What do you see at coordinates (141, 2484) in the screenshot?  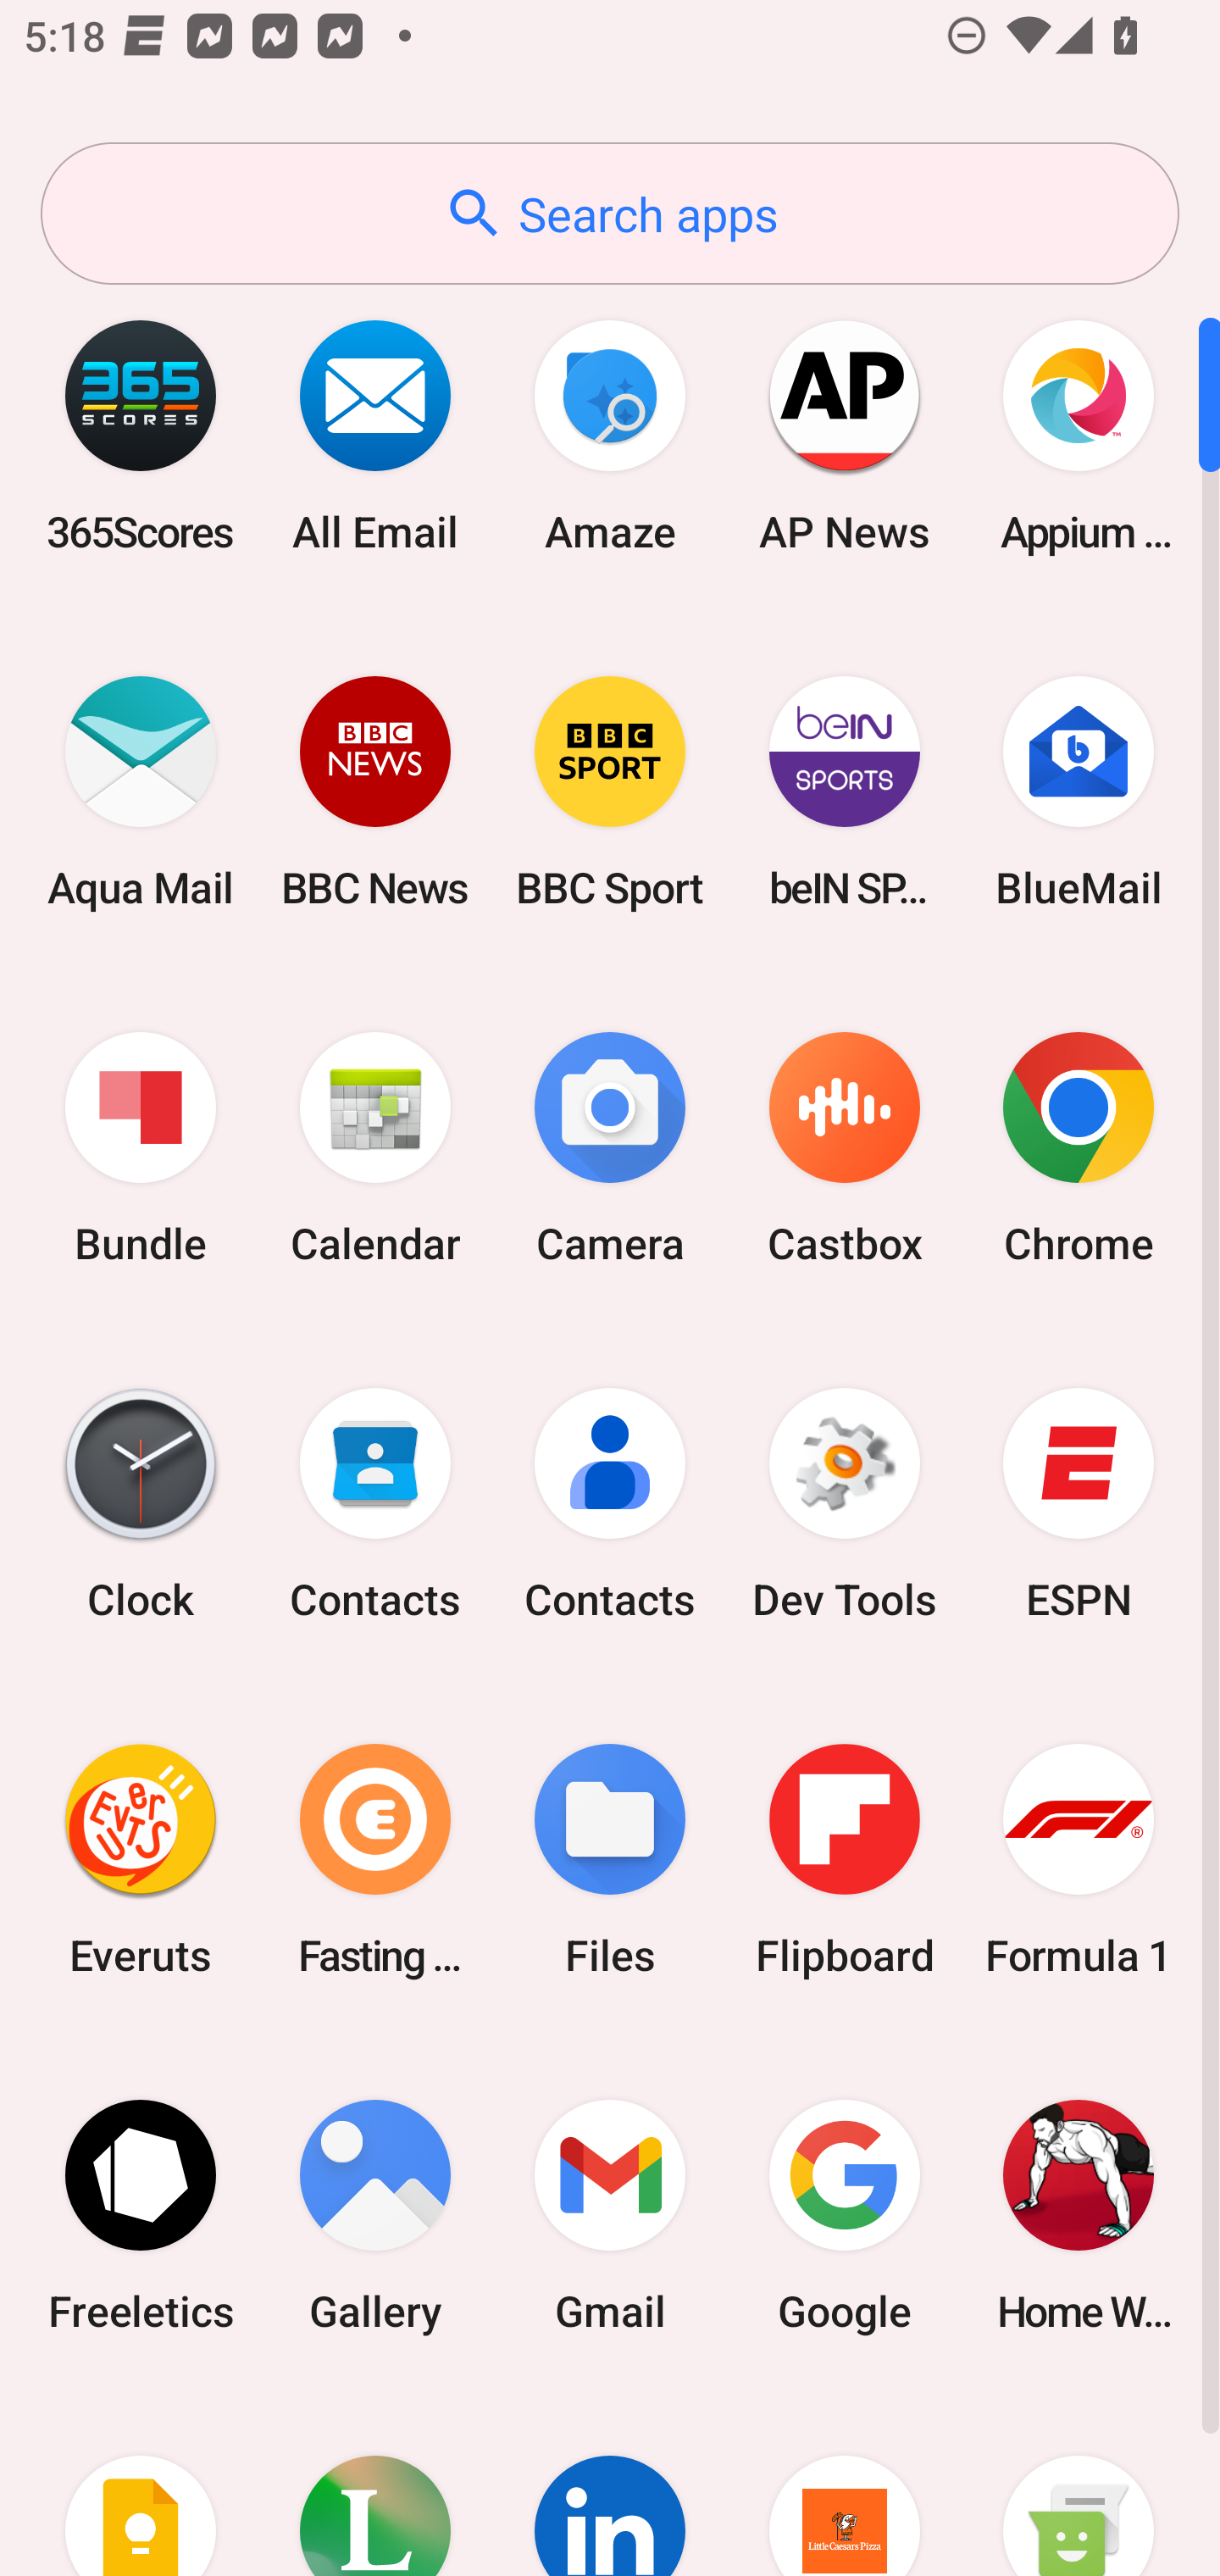 I see `Keep Notes` at bounding box center [141, 2484].